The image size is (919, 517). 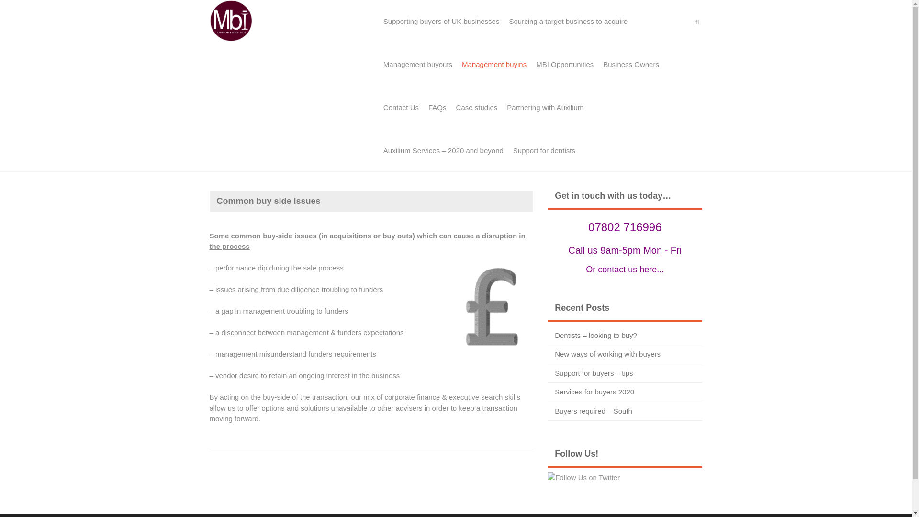 I want to click on Services for buyers 2020, so click(x=594, y=392).